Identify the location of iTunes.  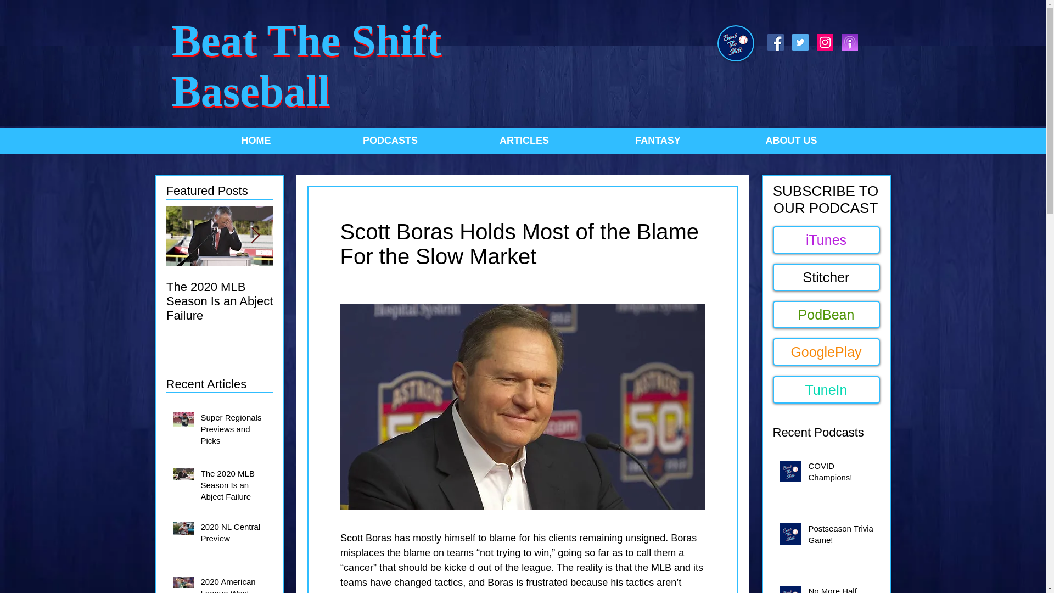
(826, 239).